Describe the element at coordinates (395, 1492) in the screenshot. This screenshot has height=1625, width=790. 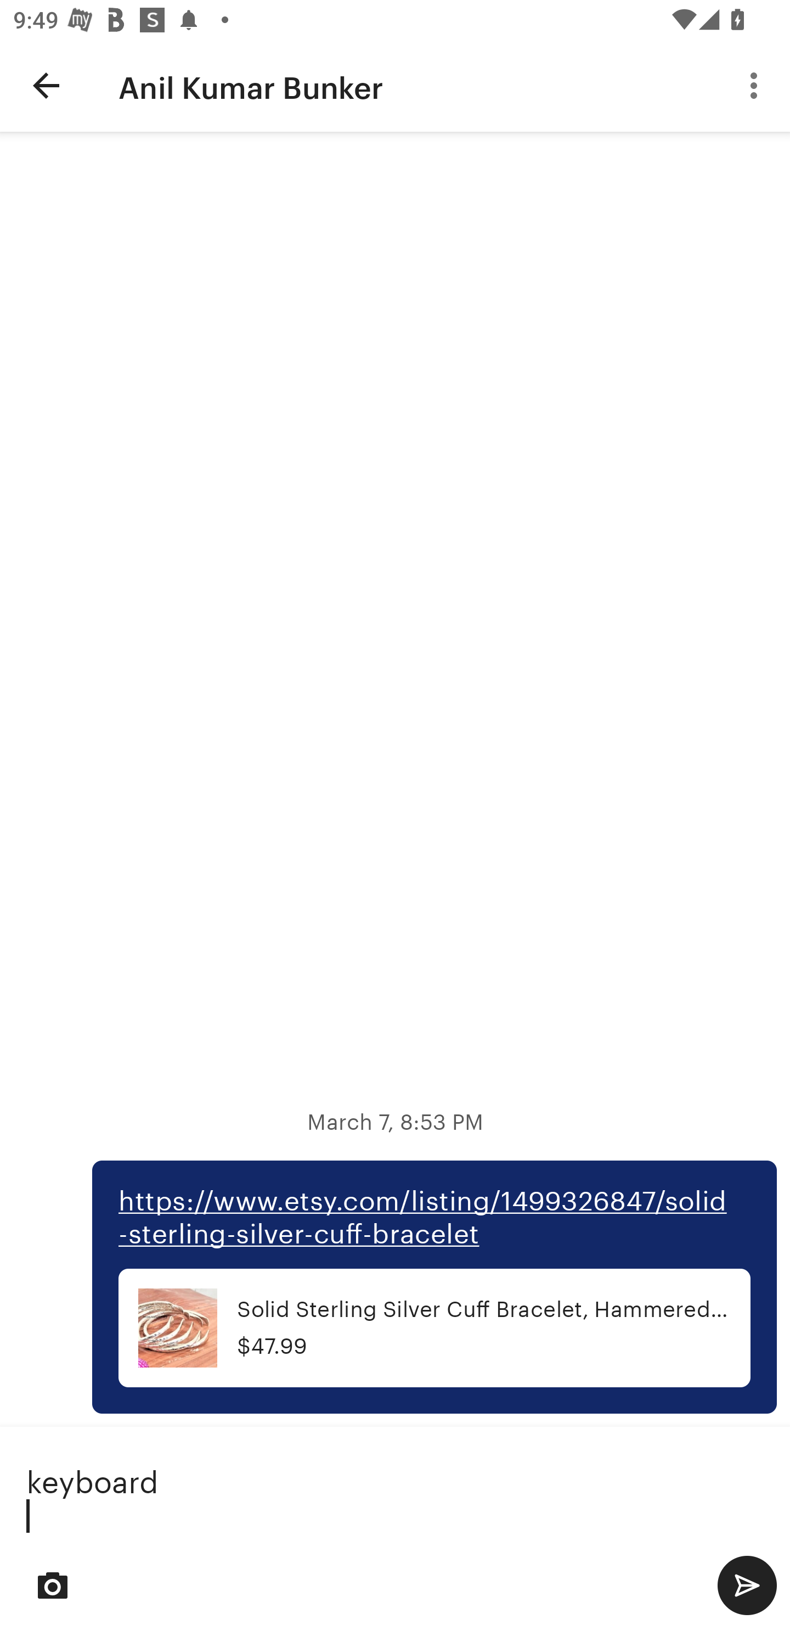
I see `keyboard
` at that location.